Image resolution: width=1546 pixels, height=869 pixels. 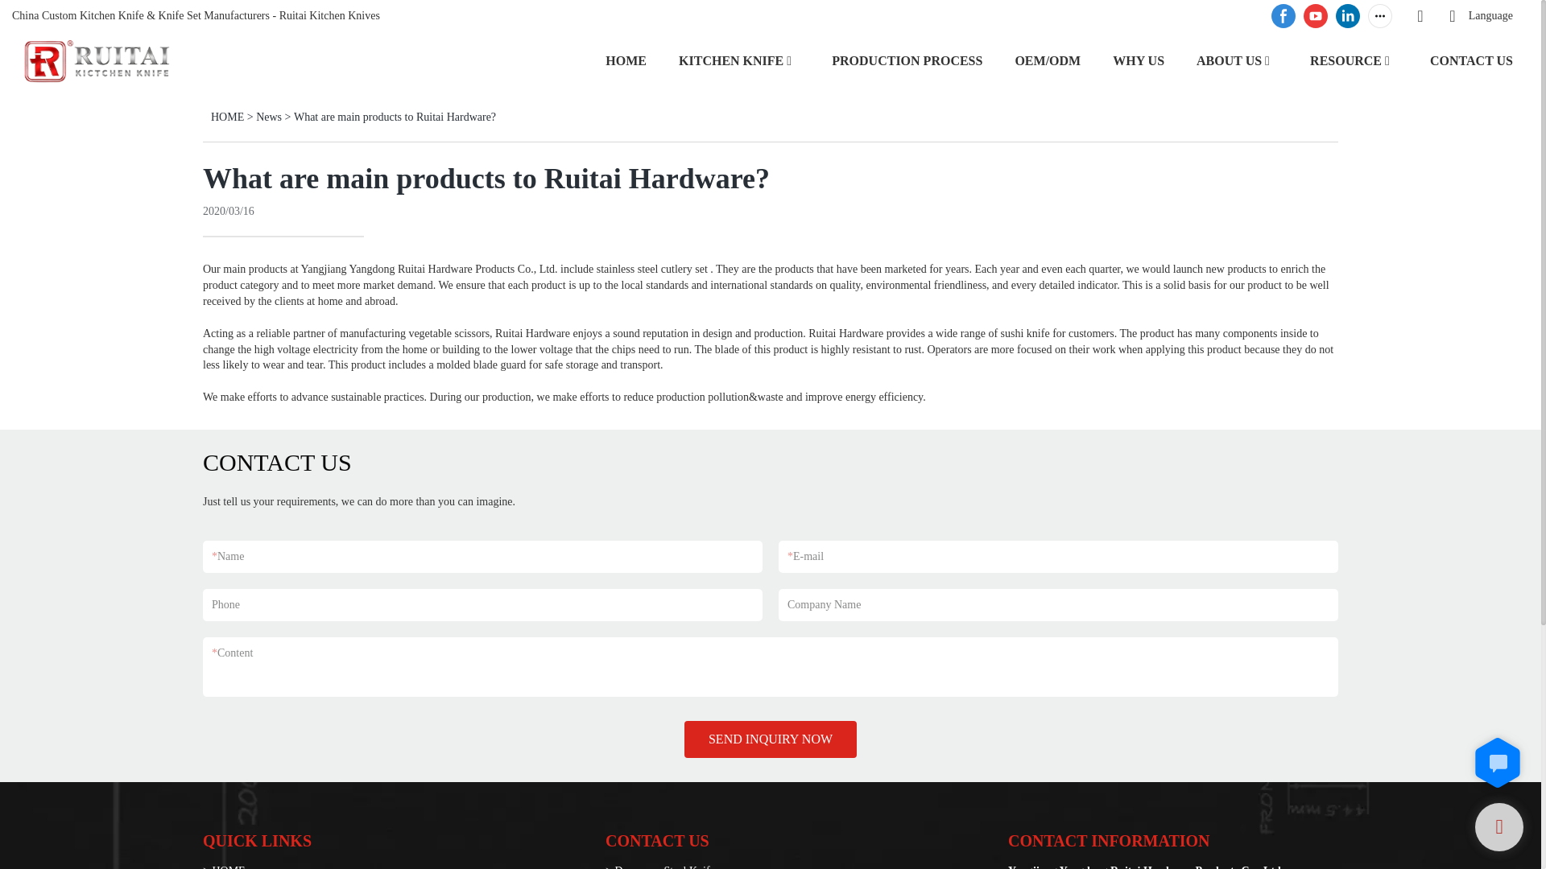 What do you see at coordinates (1346, 60) in the screenshot?
I see `RESOURCE` at bounding box center [1346, 60].